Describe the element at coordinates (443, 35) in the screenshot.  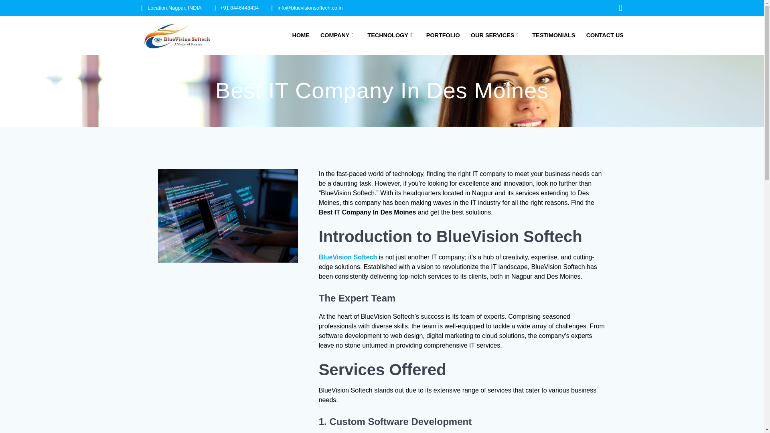
I see `PORTFOLIO` at that location.